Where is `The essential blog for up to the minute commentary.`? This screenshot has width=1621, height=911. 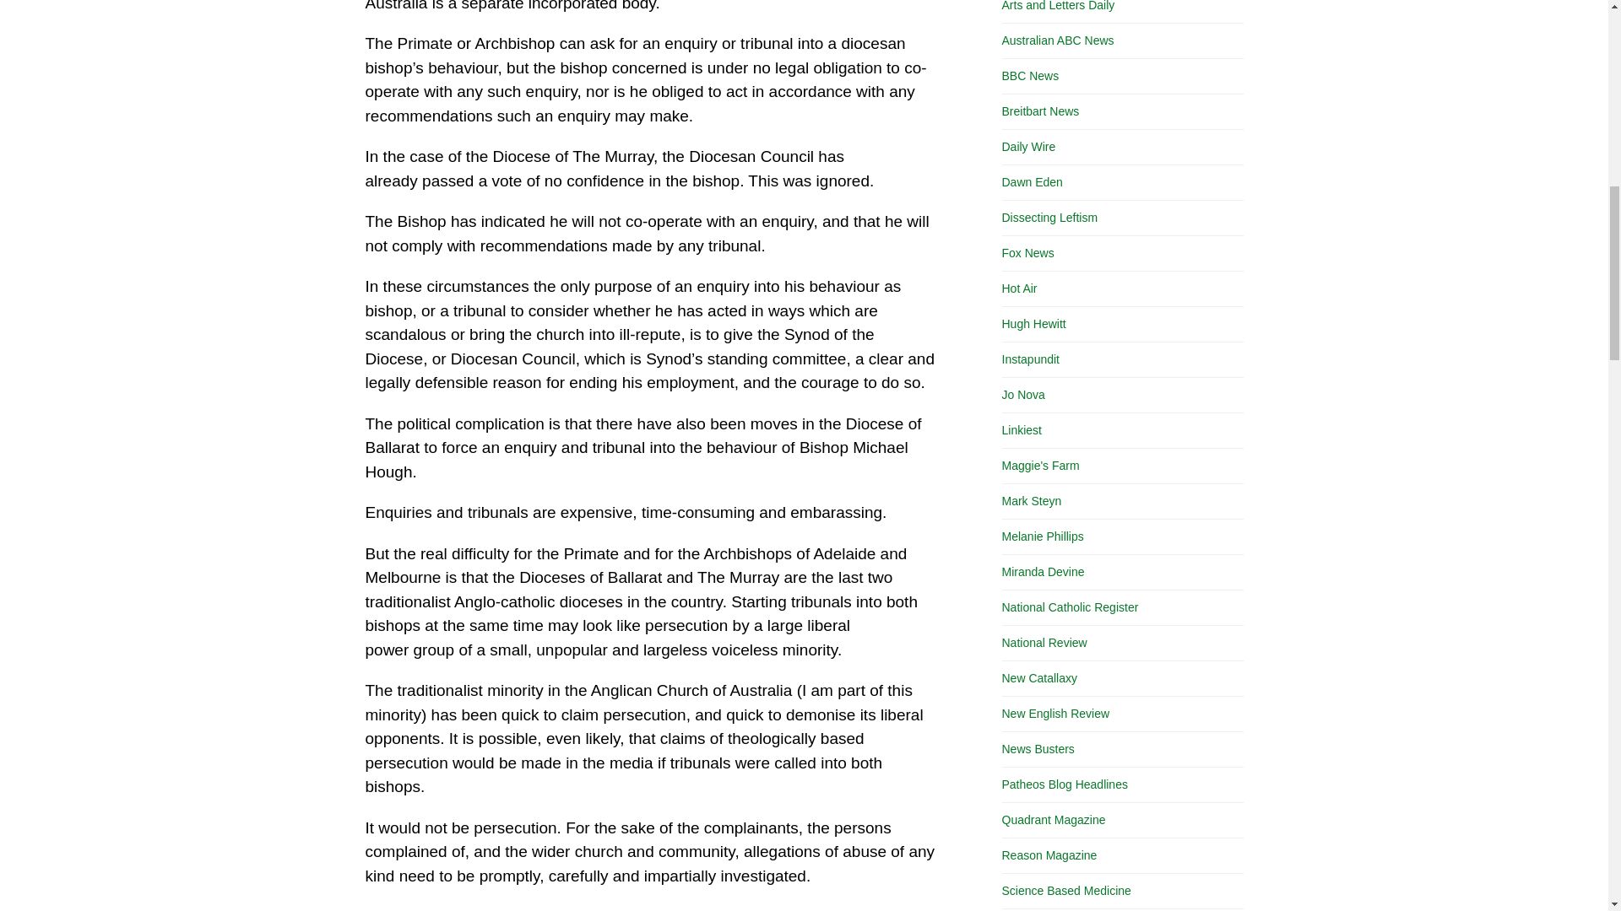 The essential blog for up to the minute commentary. is located at coordinates (1030, 359).